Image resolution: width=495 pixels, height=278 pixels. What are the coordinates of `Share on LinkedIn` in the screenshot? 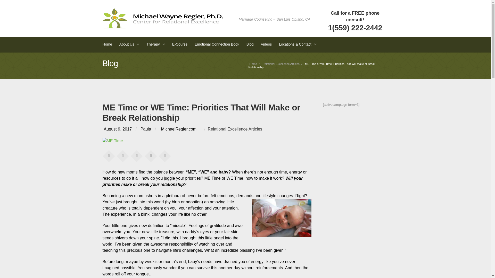 It's located at (151, 156).